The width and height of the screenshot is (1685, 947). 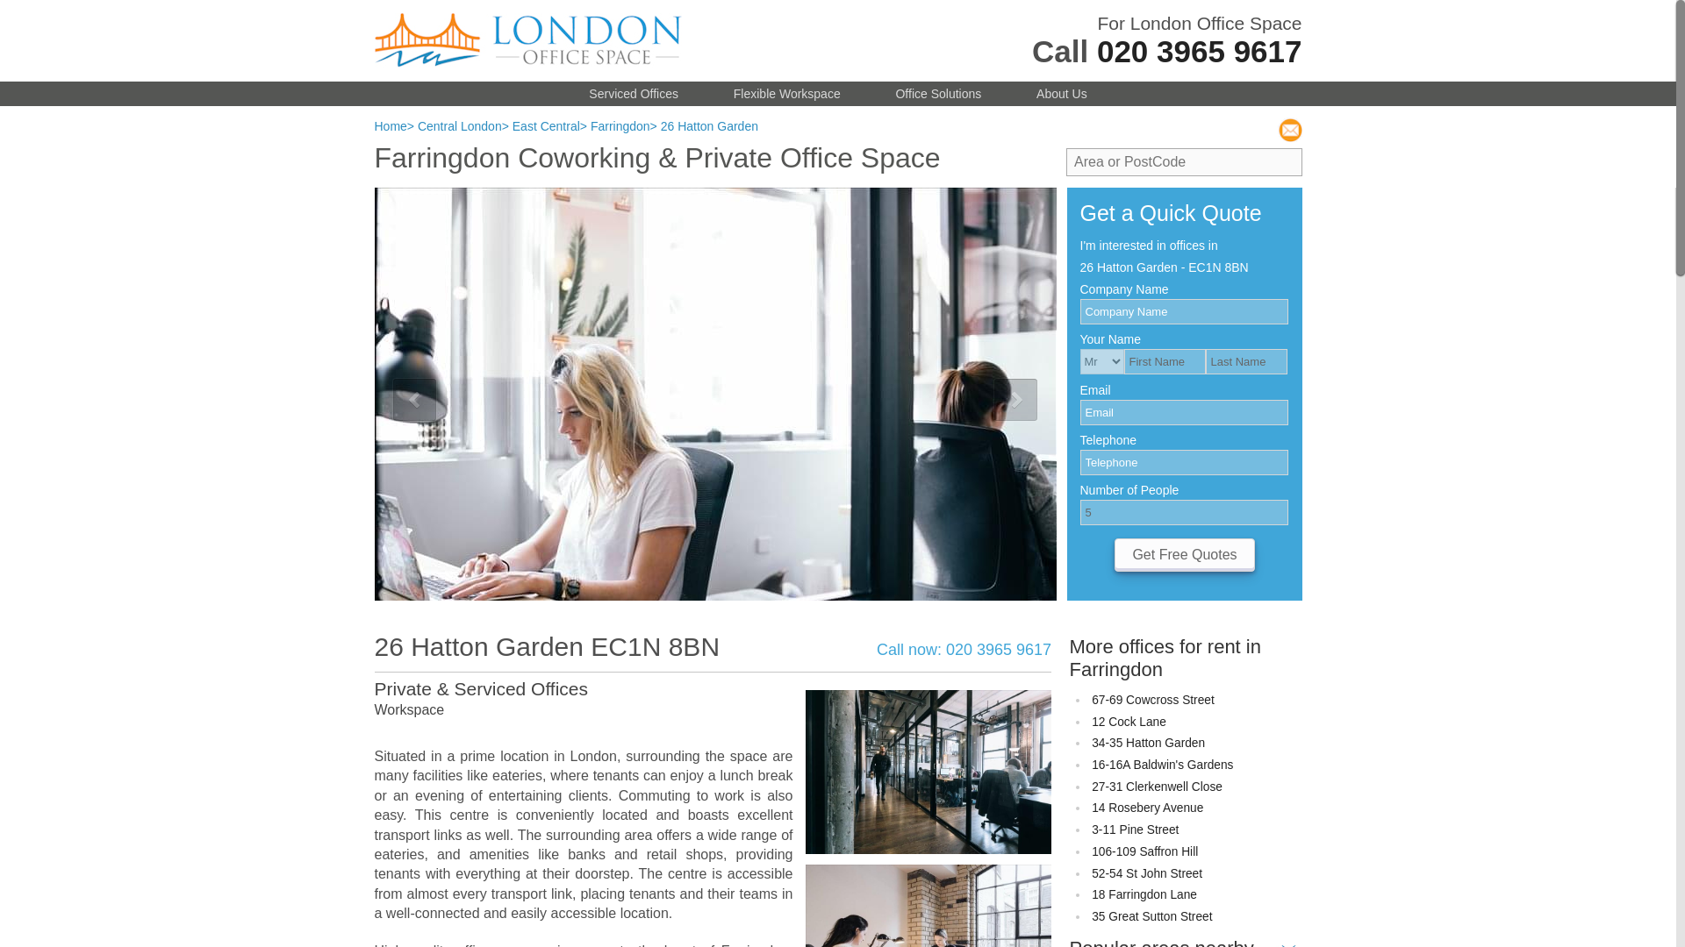 What do you see at coordinates (546, 126) in the screenshot?
I see `East Central` at bounding box center [546, 126].